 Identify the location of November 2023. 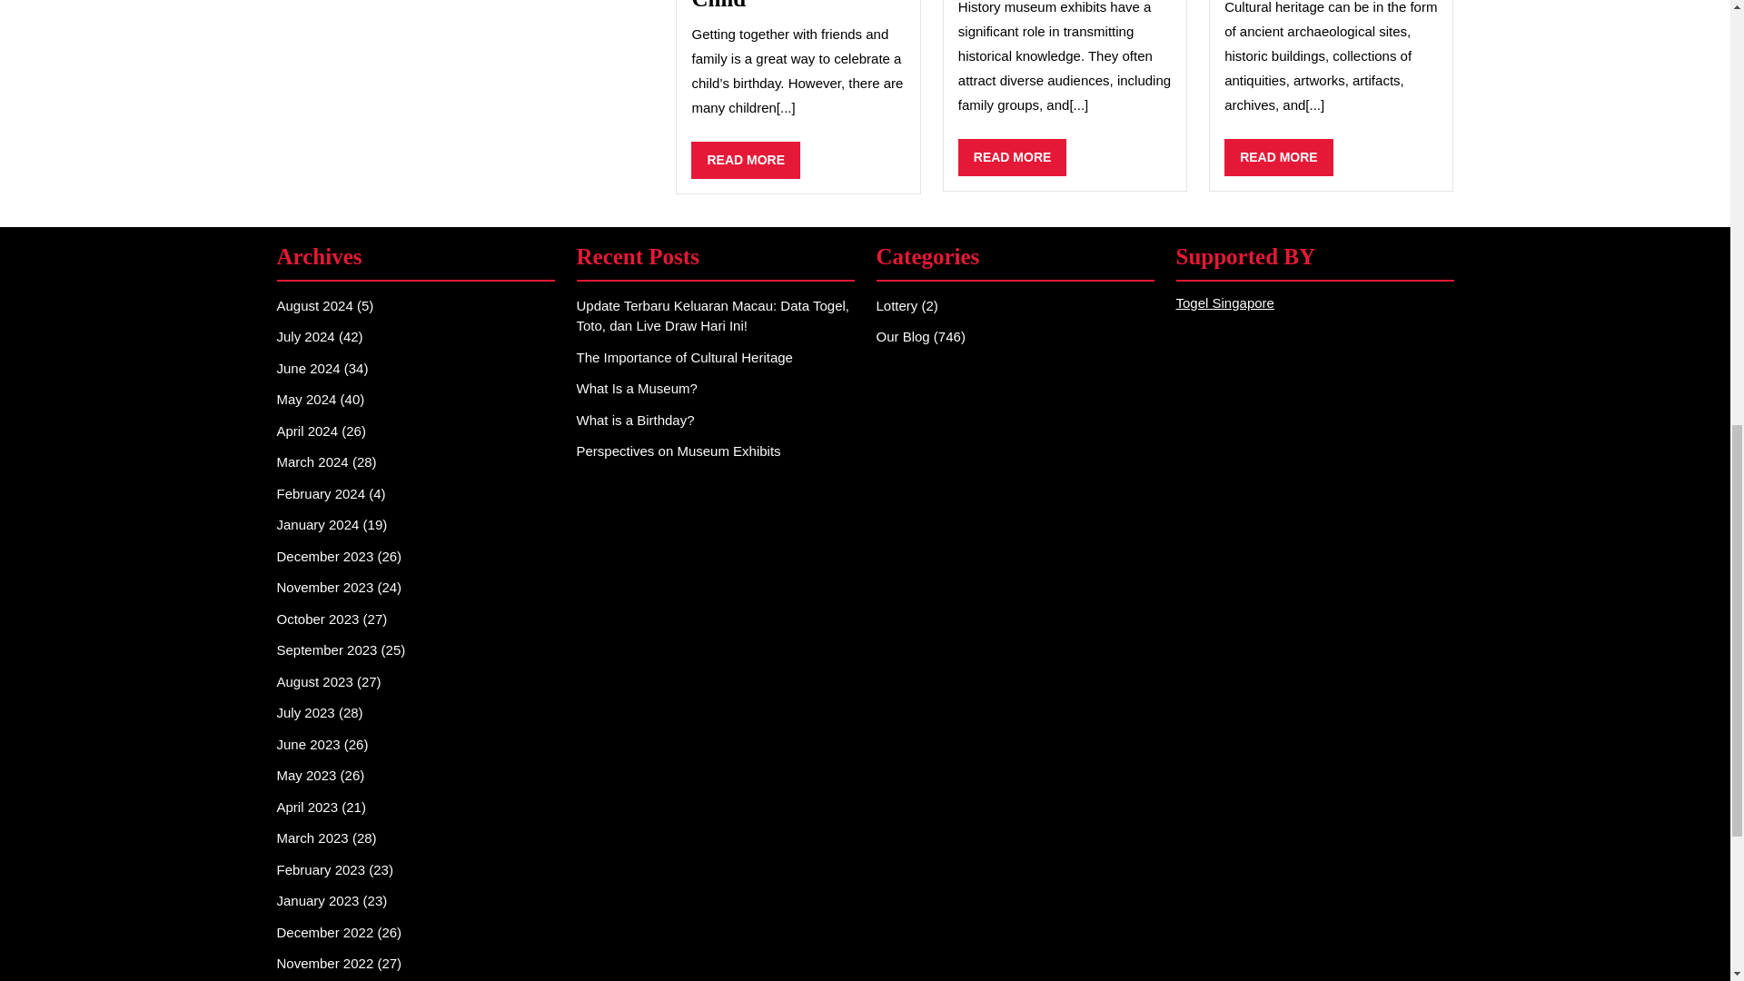
(311, 461).